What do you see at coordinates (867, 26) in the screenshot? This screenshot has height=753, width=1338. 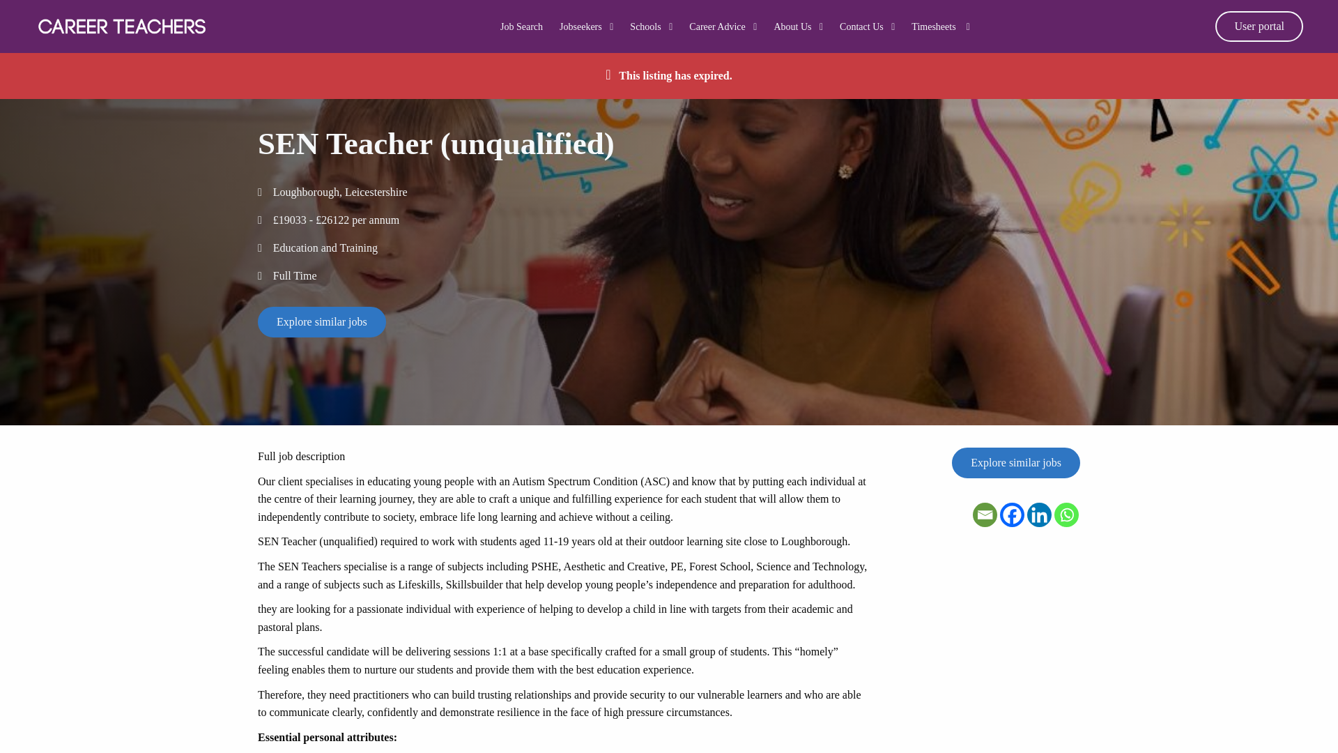 I see `Contact Us` at bounding box center [867, 26].